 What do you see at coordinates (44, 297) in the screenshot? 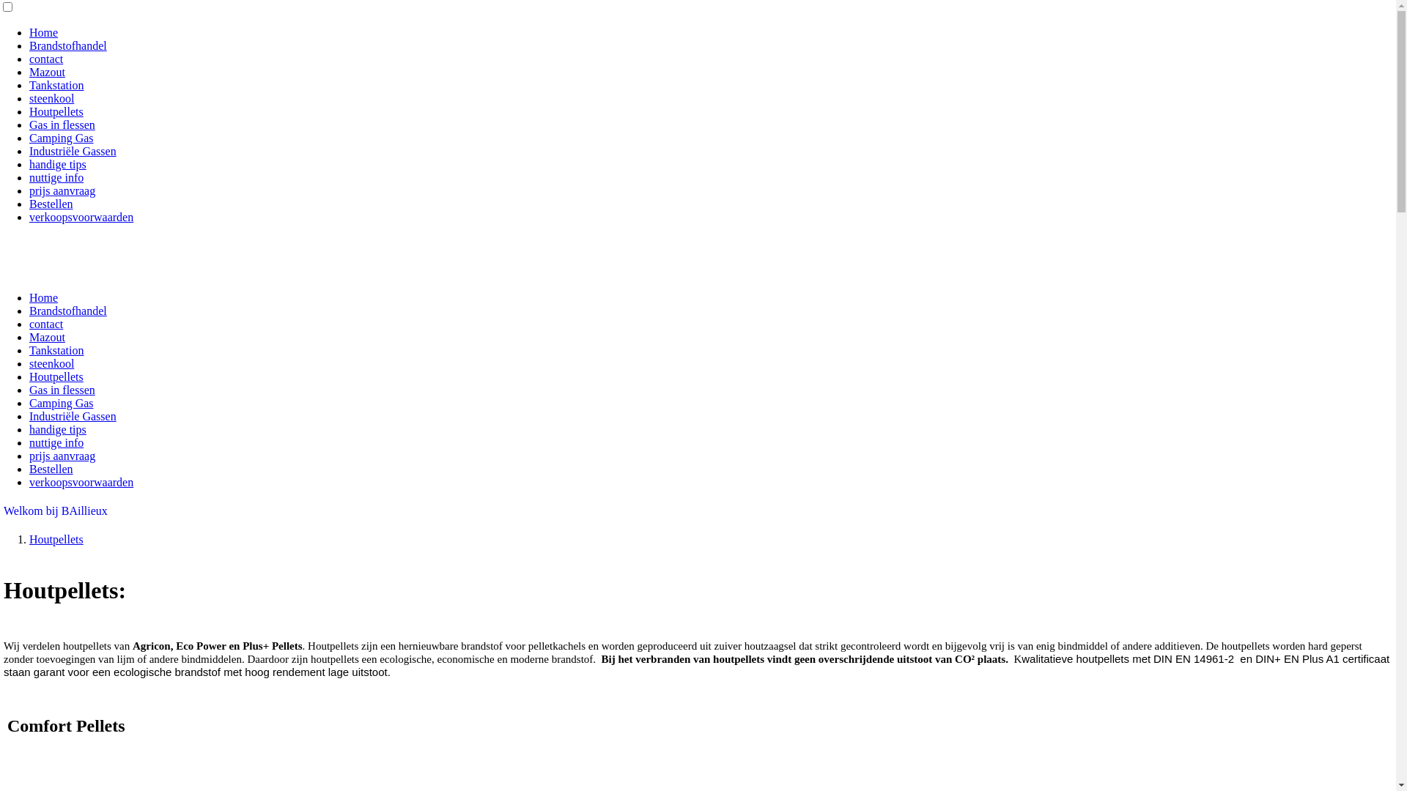
I see `Home` at bounding box center [44, 297].